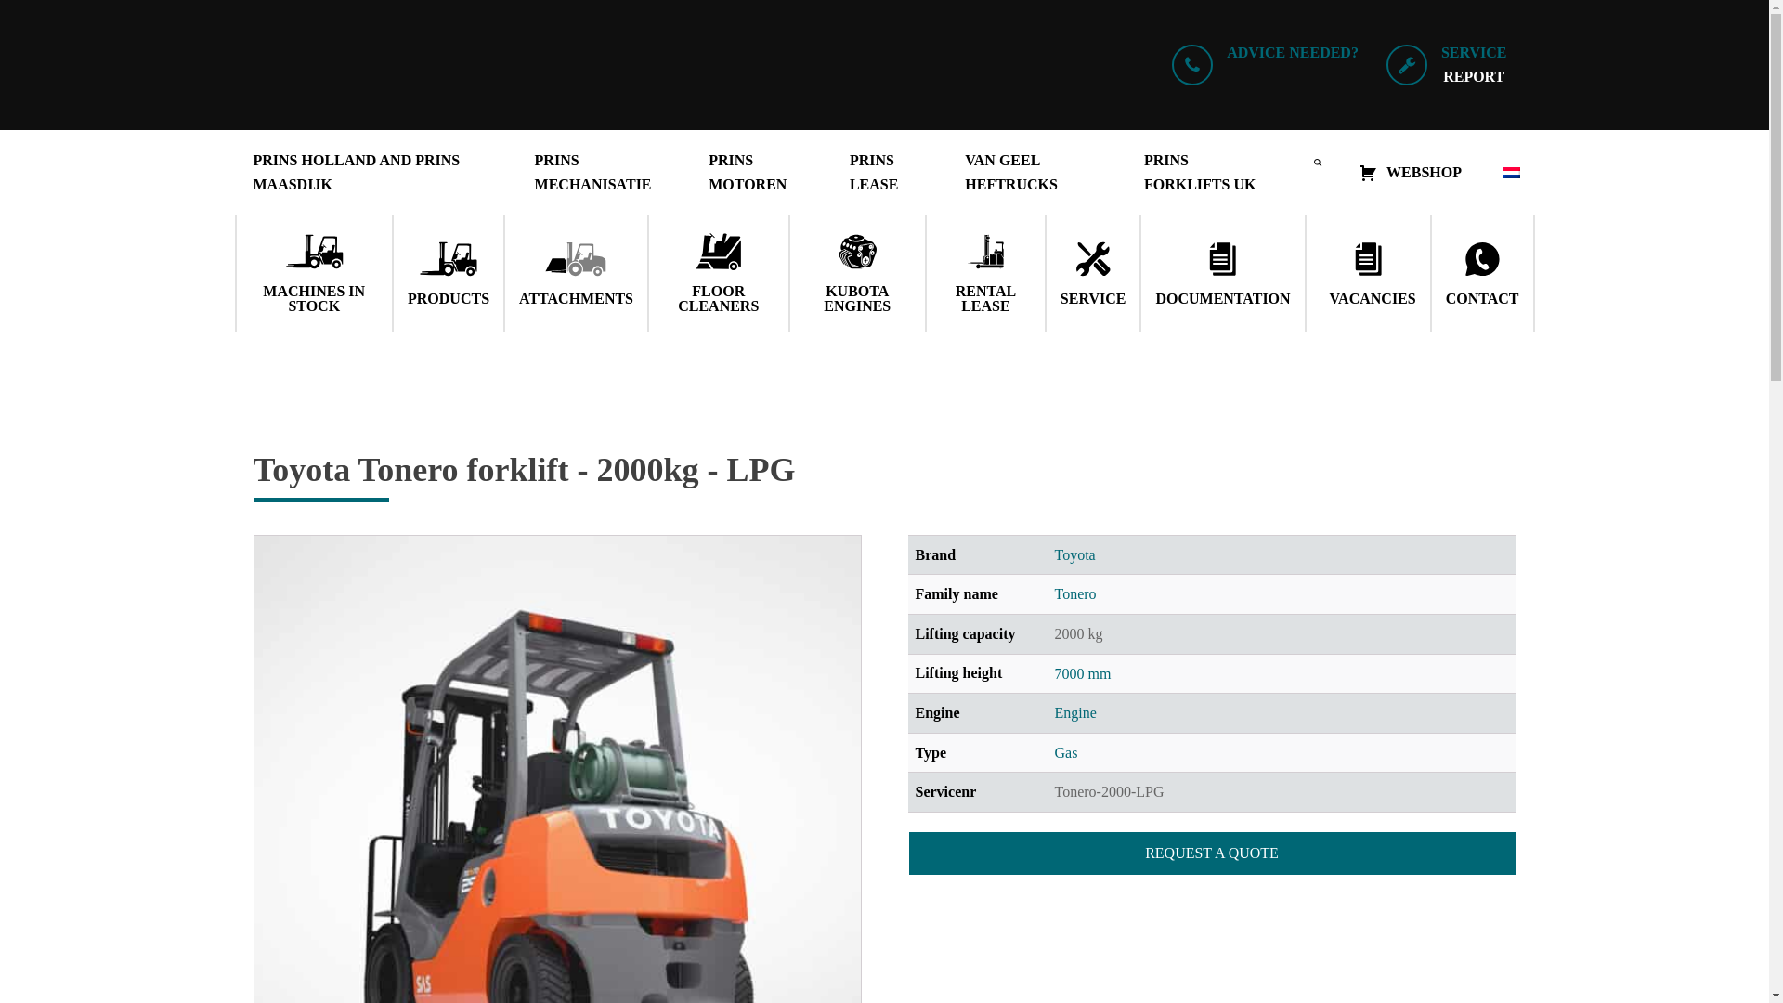 The height and width of the screenshot is (1003, 1783). What do you see at coordinates (1075, 593) in the screenshot?
I see `Tonero` at bounding box center [1075, 593].